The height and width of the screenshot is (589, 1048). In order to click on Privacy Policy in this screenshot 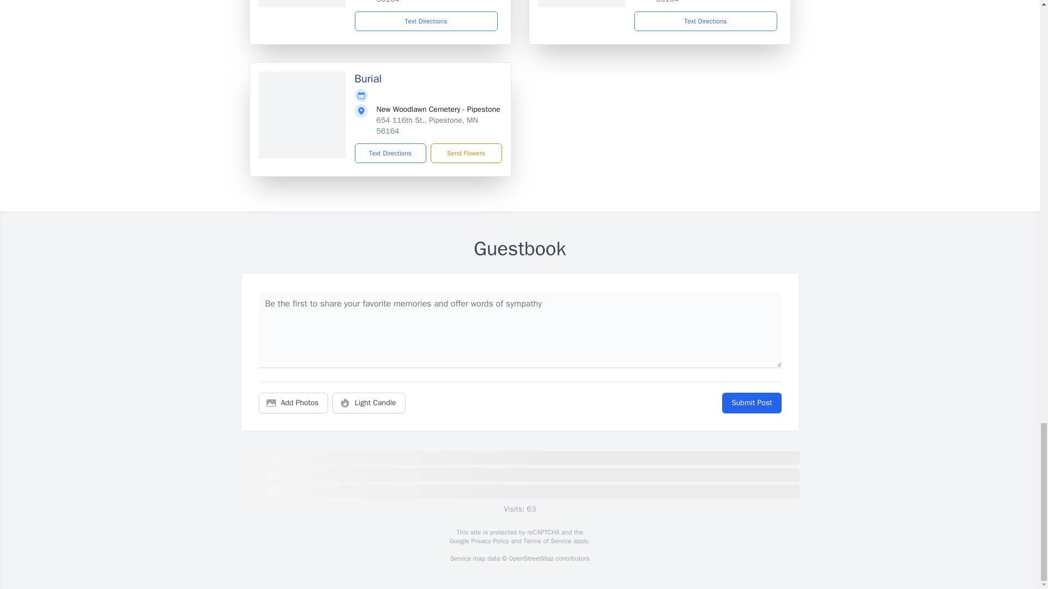, I will do `click(489, 541)`.